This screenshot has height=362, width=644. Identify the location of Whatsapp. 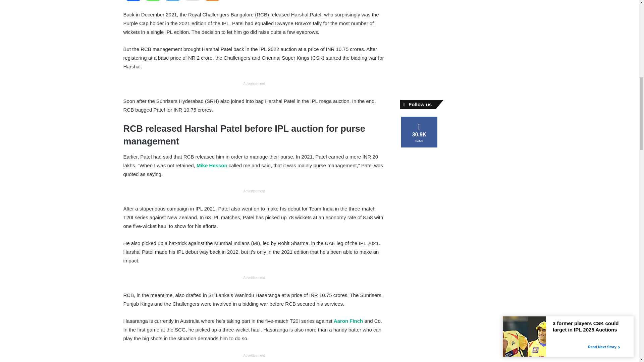
(153, 1).